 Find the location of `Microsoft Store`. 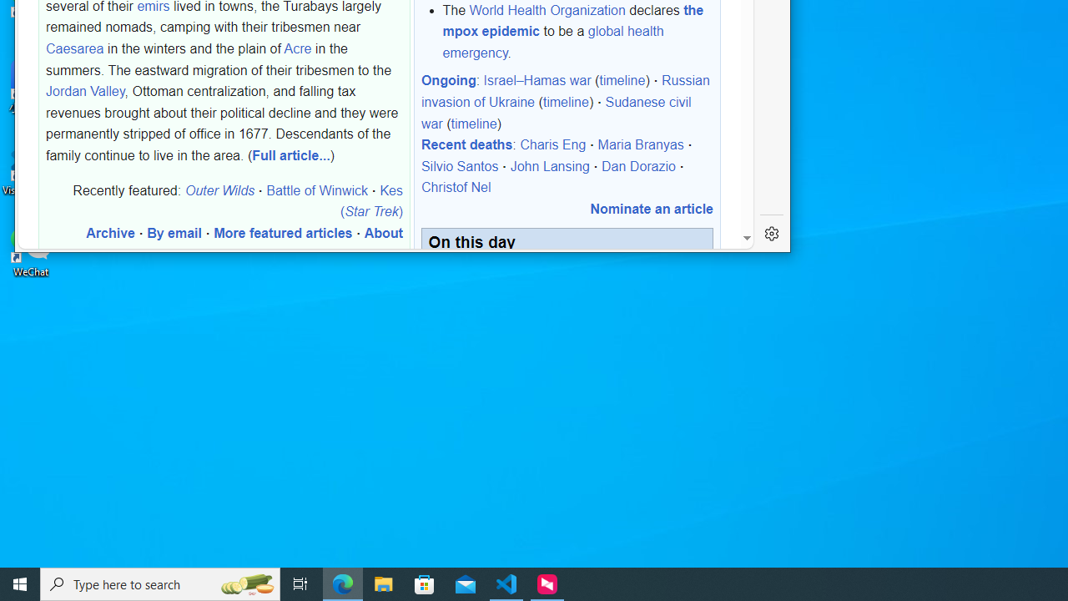

Microsoft Store is located at coordinates (425, 584).